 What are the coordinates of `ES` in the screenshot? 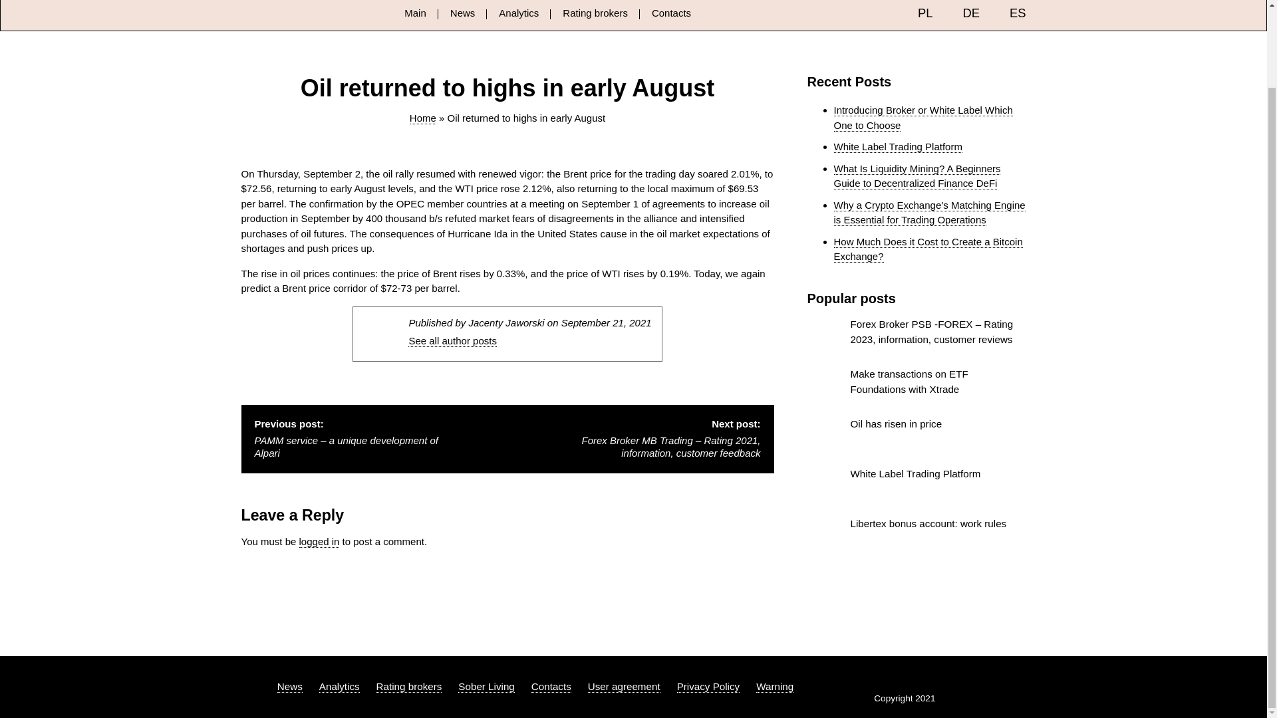 It's located at (1006, 13).